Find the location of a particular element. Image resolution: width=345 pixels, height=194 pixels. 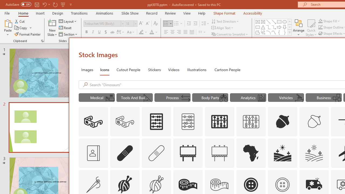

AutomationID: Icons_Agriculture_M is located at coordinates (314, 153).